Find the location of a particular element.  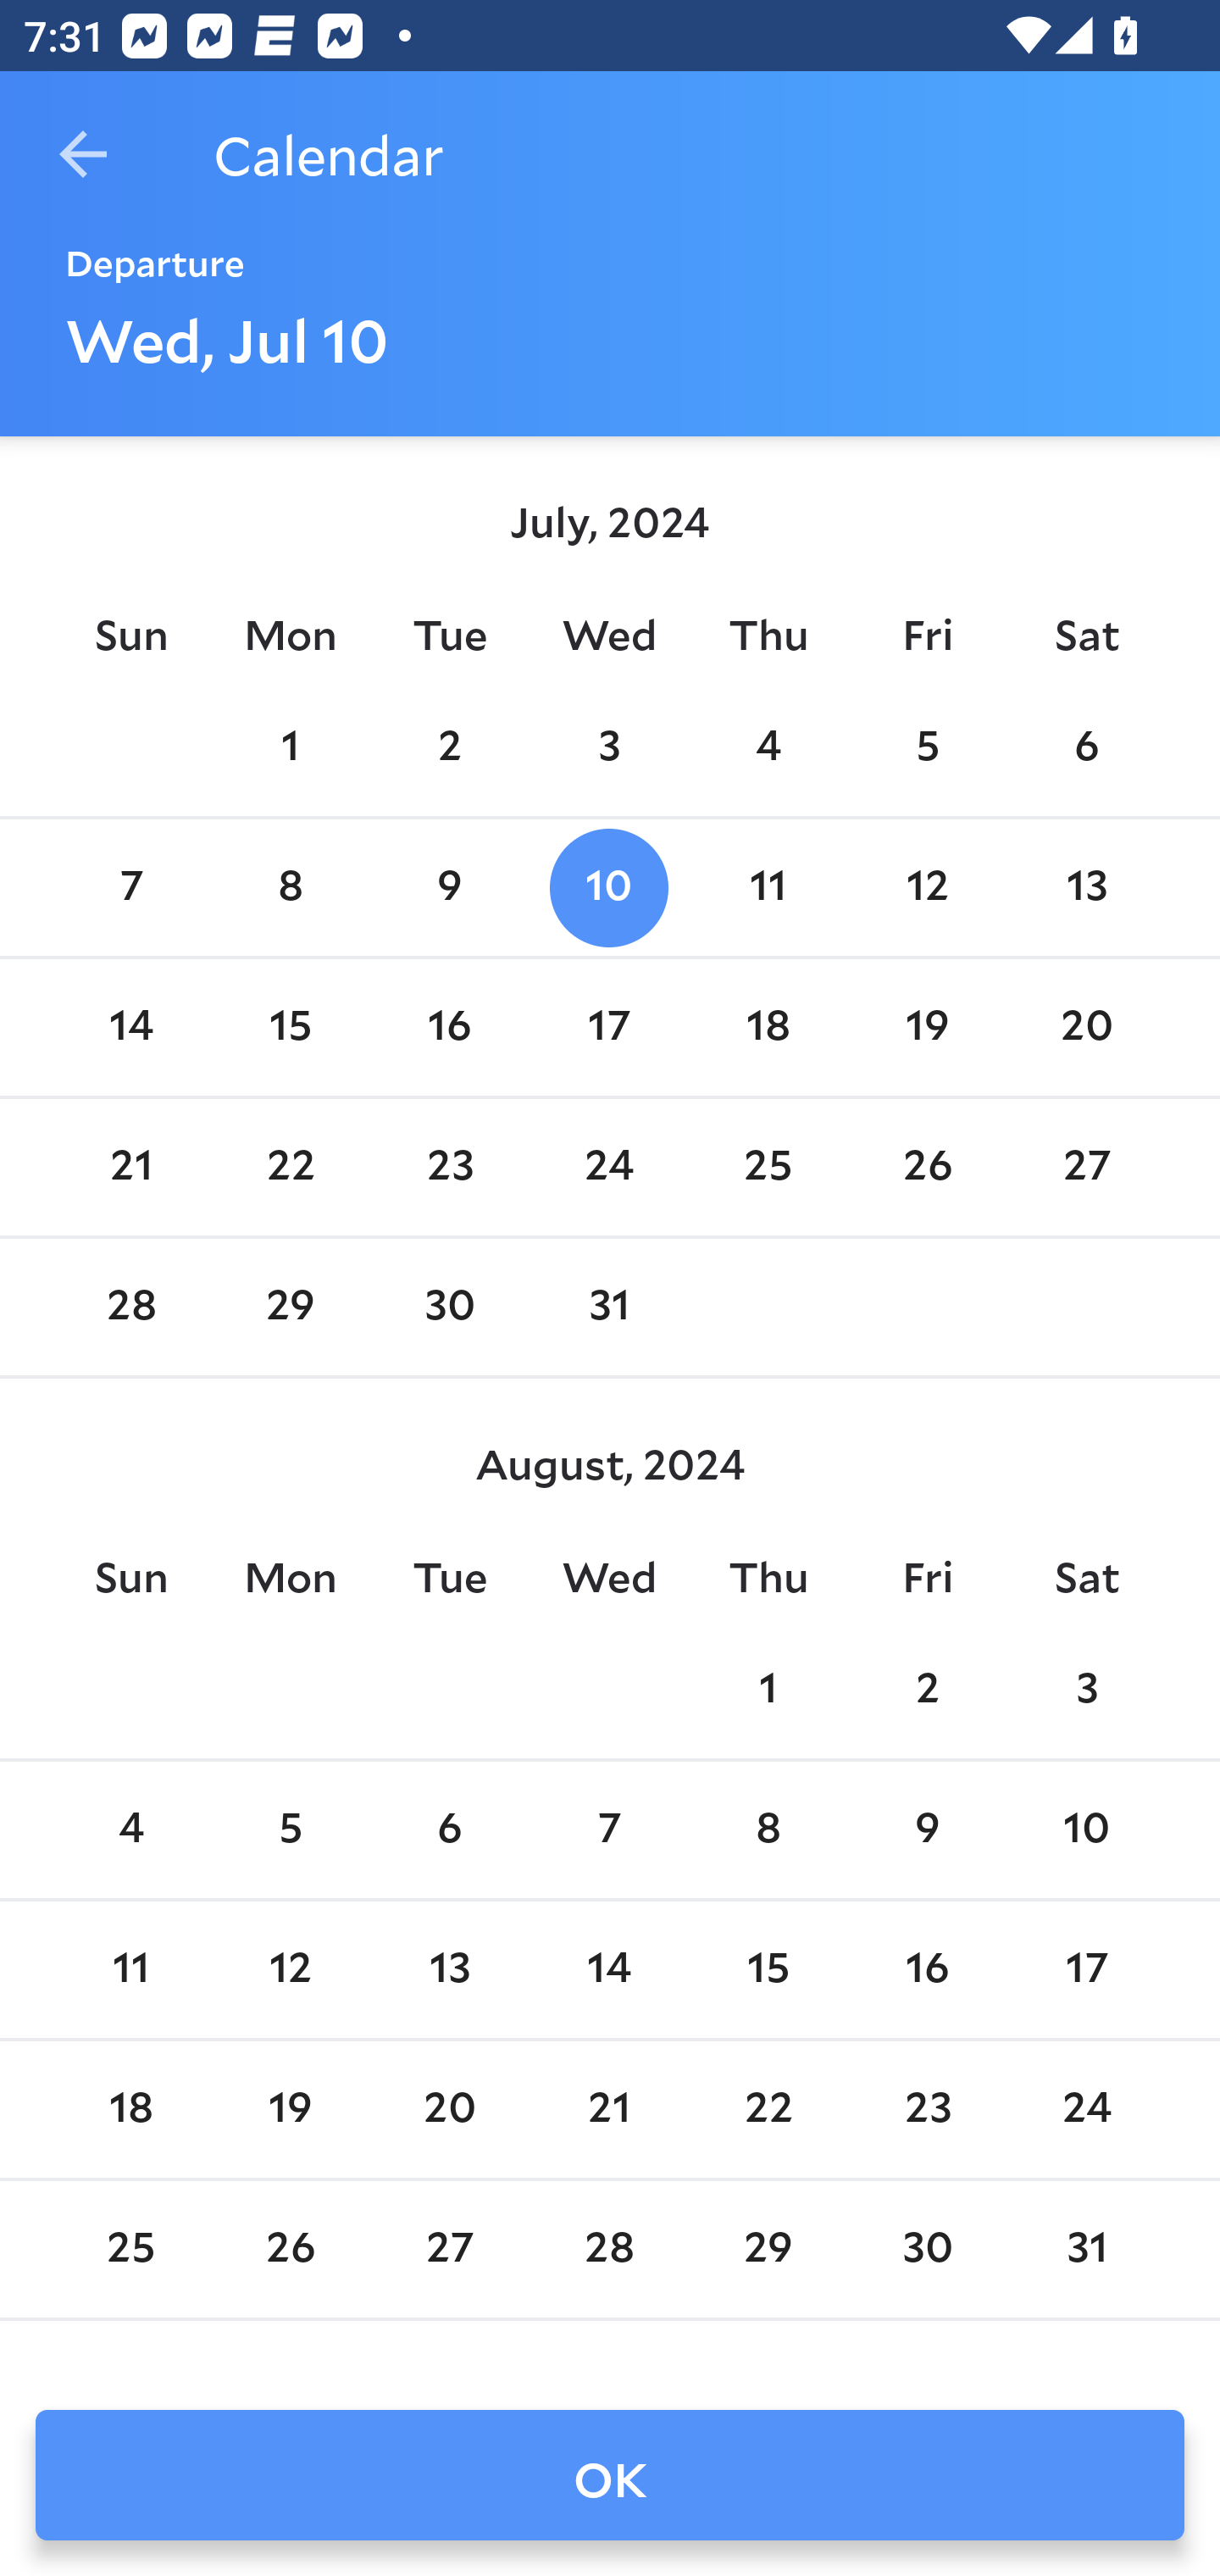

11 is located at coordinates (130, 1970).